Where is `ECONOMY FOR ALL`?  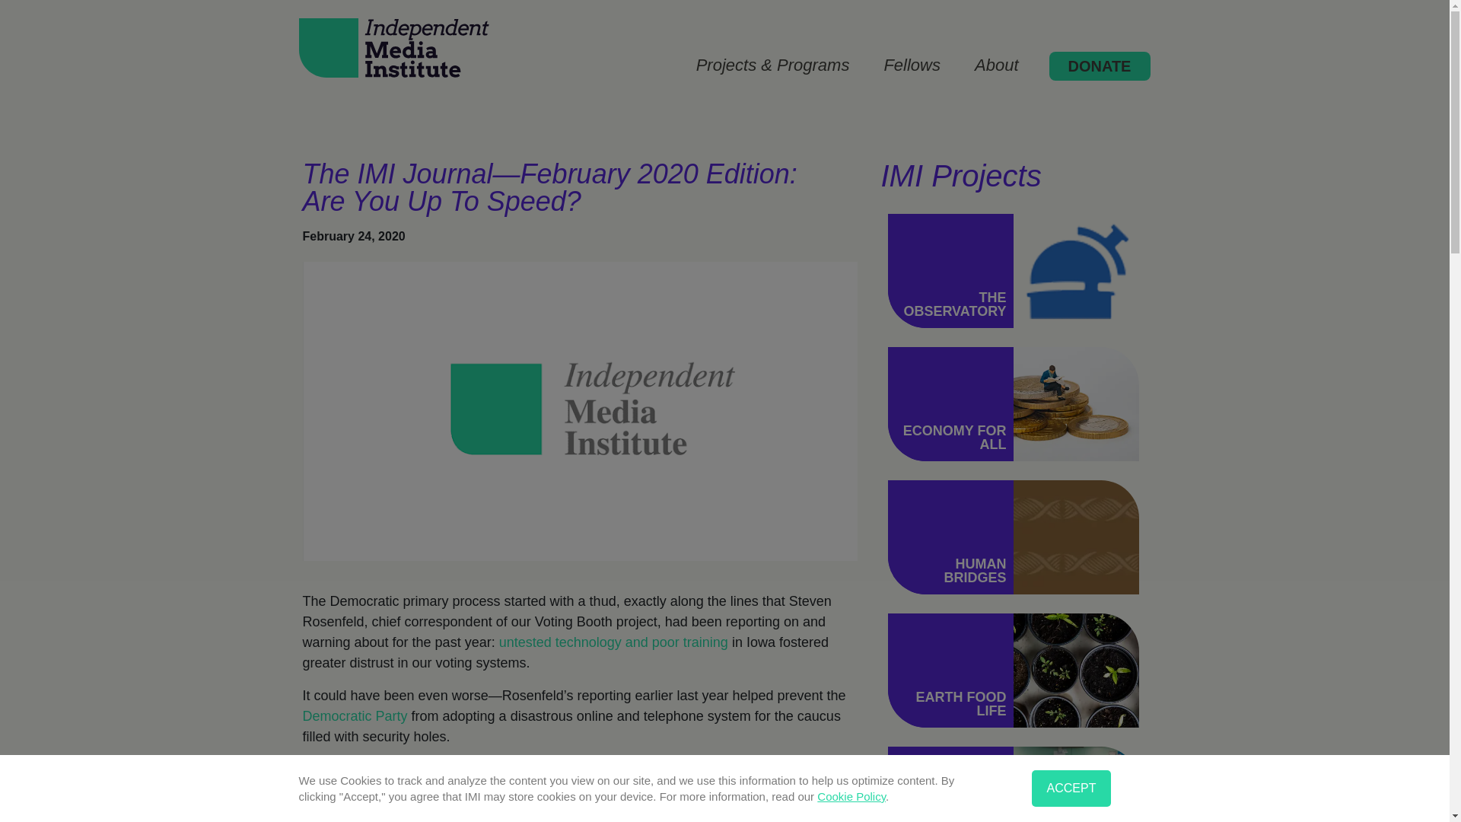 ECONOMY FOR ALL is located at coordinates (954, 438).